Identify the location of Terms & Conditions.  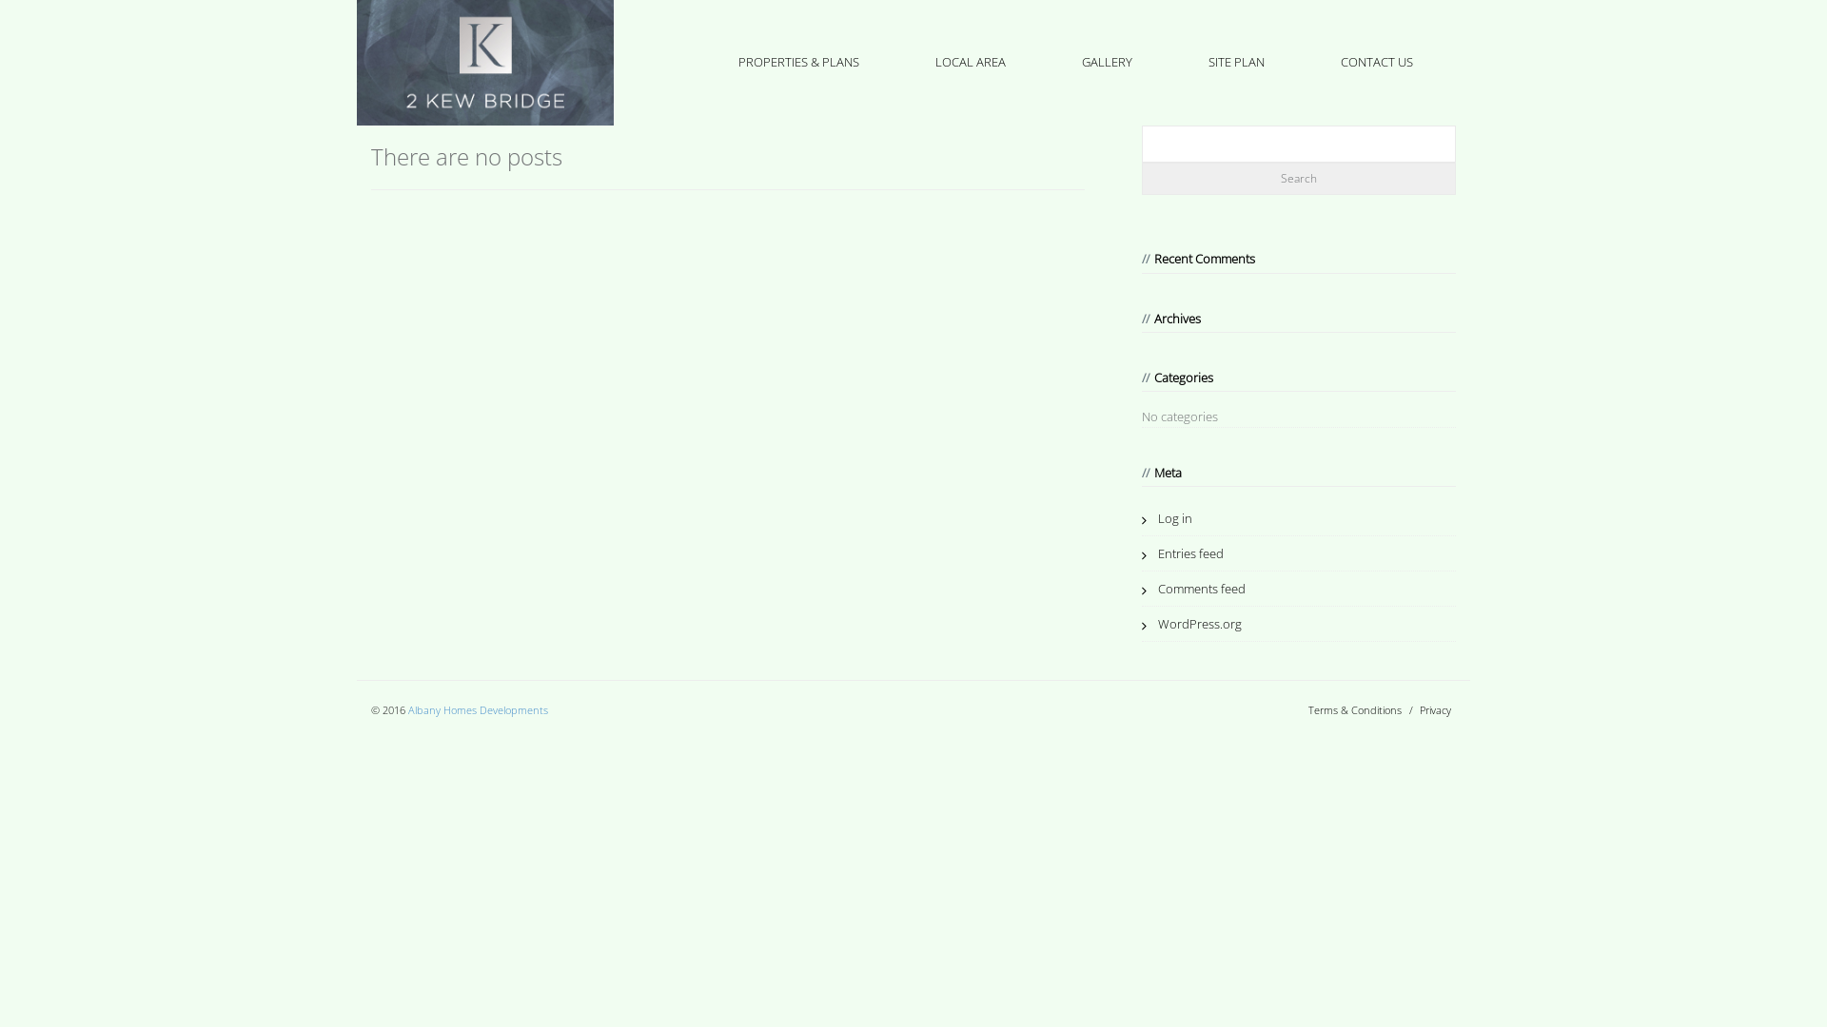
(1355, 708).